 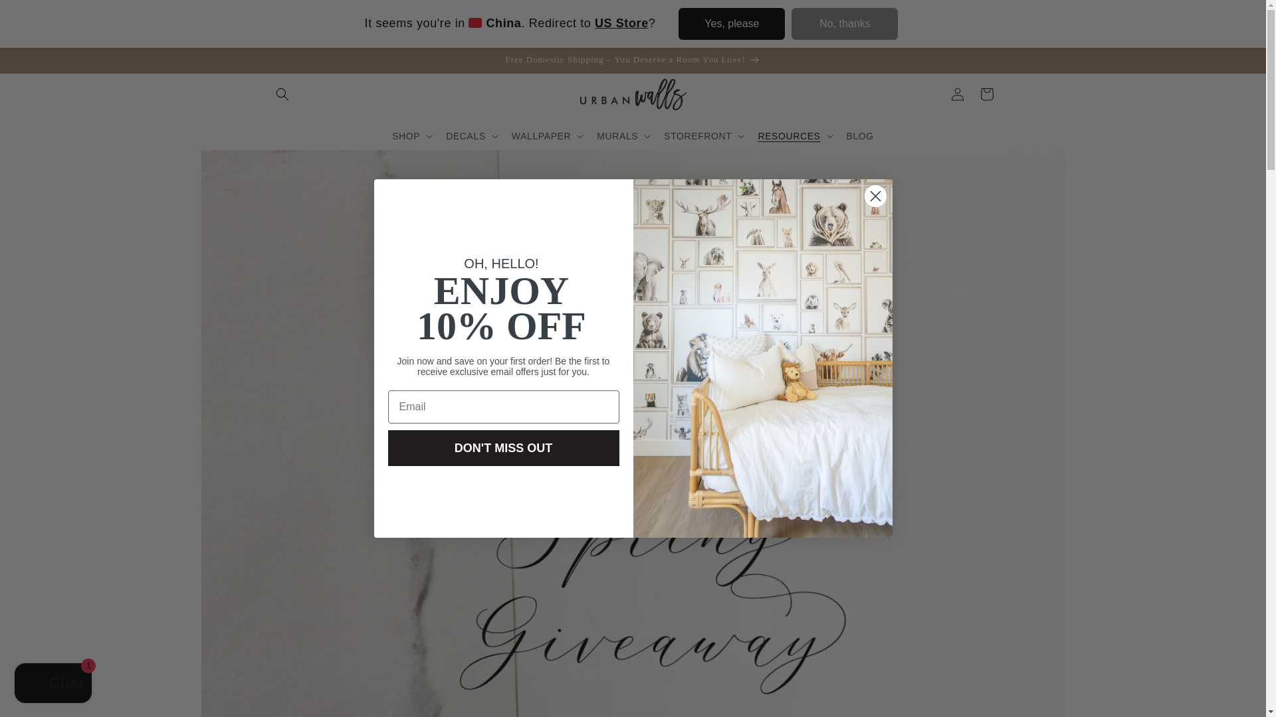 What do you see at coordinates (844, 24) in the screenshot?
I see `No, thanks` at bounding box center [844, 24].